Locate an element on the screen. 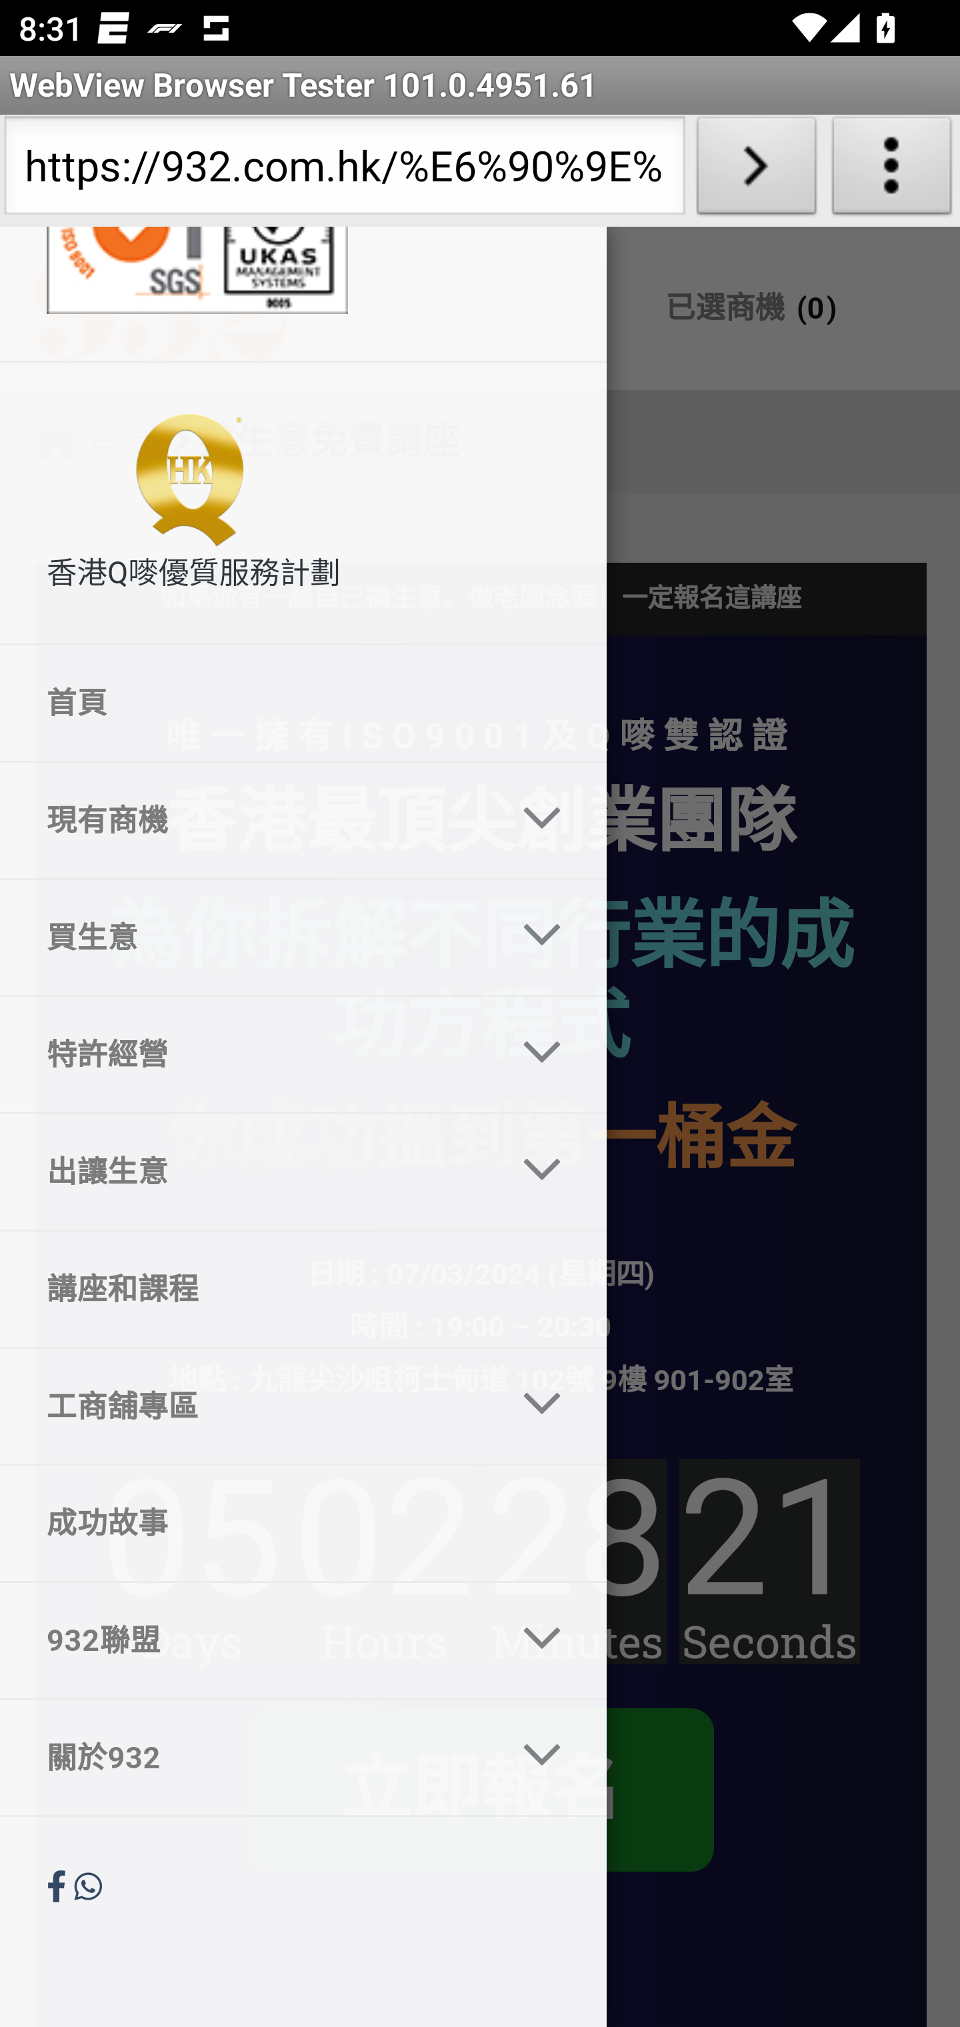 The height and width of the screenshot is (2027, 960). 買生意 is located at coordinates (245, 938).